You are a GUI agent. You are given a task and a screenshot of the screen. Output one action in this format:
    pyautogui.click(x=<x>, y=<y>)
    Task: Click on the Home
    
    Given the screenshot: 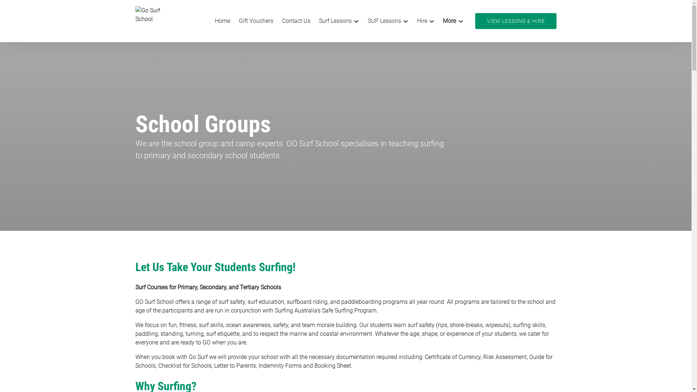 What is the action you would take?
    pyautogui.click(x=223, y=21)
    